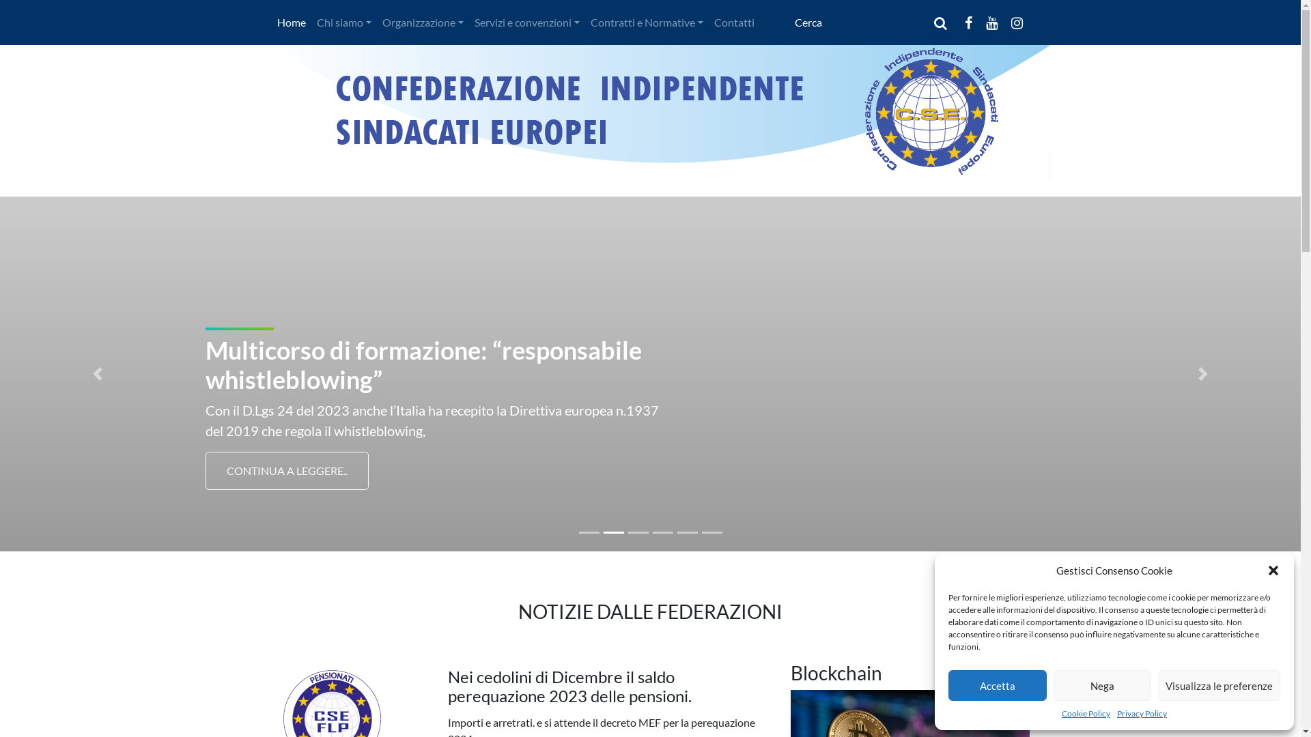 This screenshot has height=737, width=1311. What do you see at coordinates (344, 23) in the screenshot?
I see `Chi siamo` at bounding box center [344, 23].